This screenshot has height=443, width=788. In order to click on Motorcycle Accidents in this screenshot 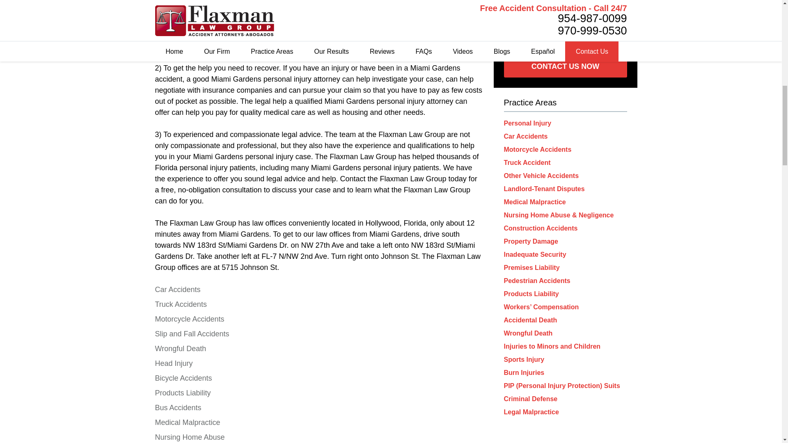, I will do `click(190, 319)`.